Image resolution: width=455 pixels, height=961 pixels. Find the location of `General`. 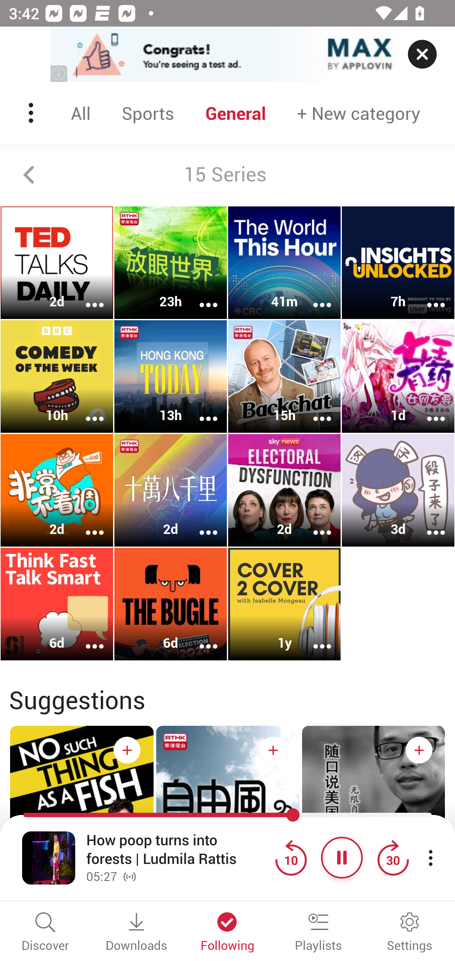

General is located at coordinates (236, 113).